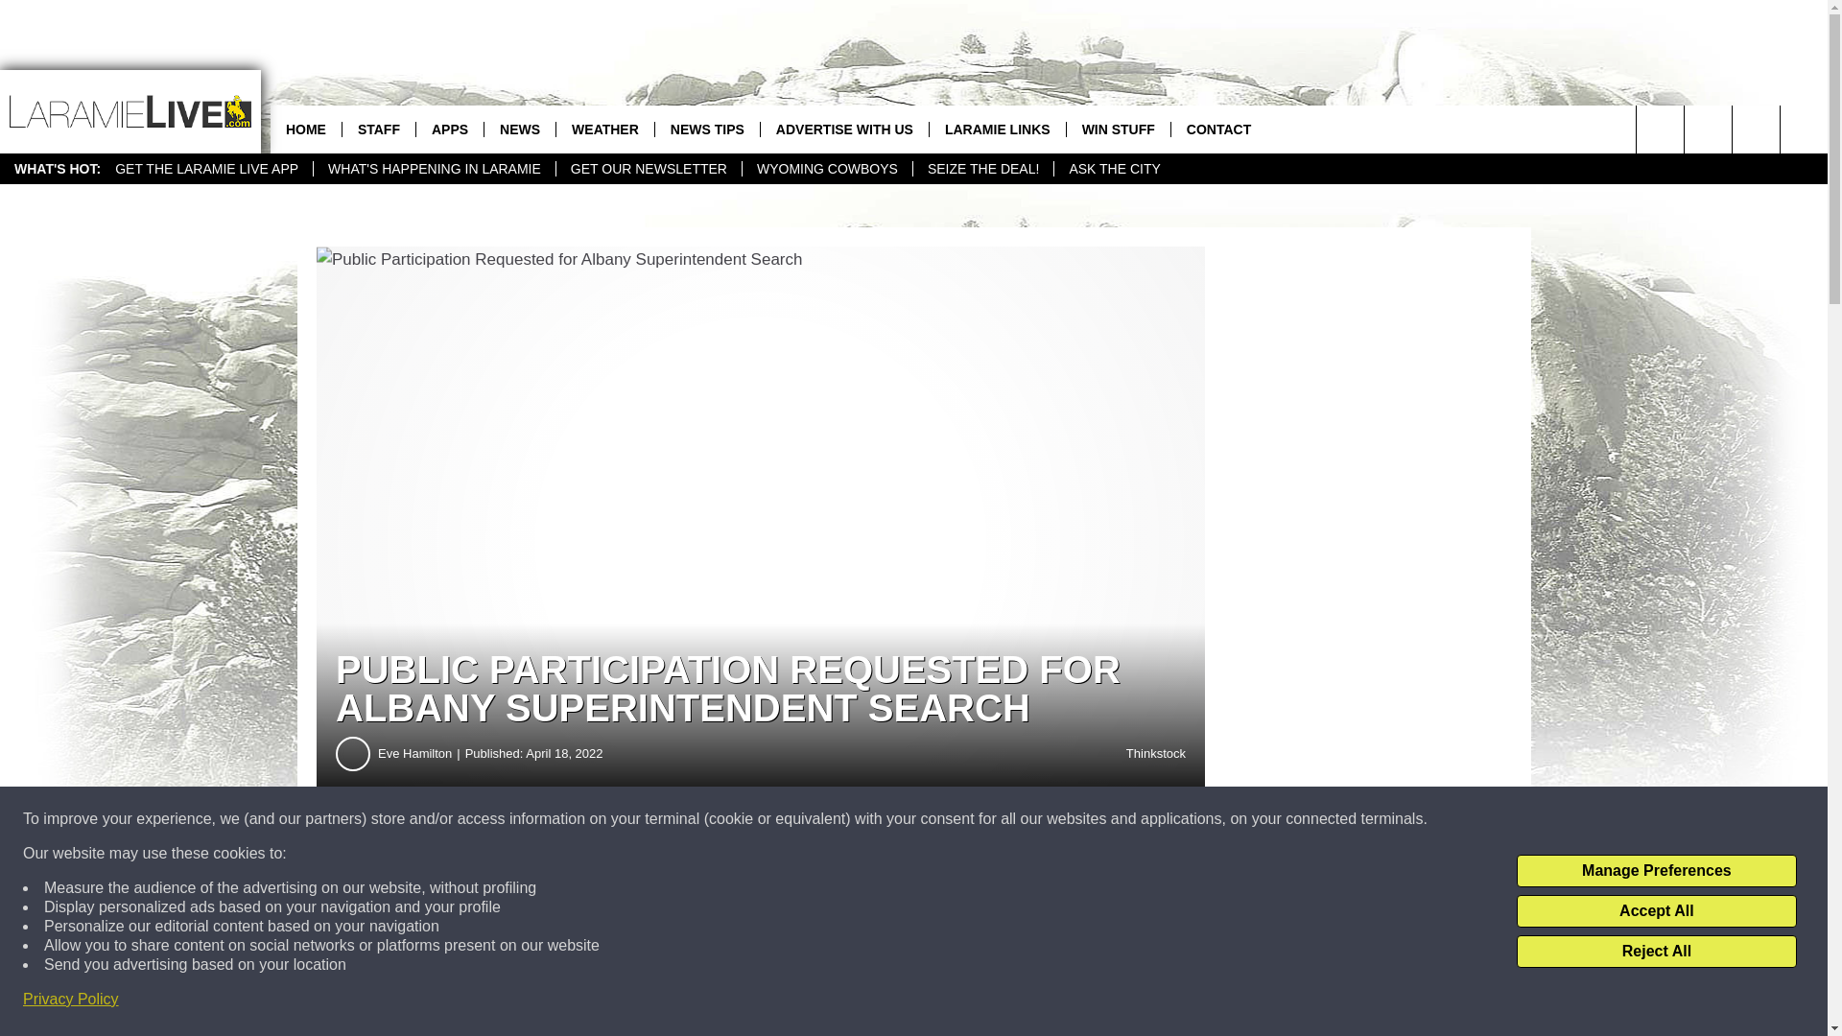 The height and width of the screenshot is (1036, 1842). What do you see at coordinates (71, 1000) in the screenshot?
I see `Privacy Policy` at bounding box center [71, 1000].